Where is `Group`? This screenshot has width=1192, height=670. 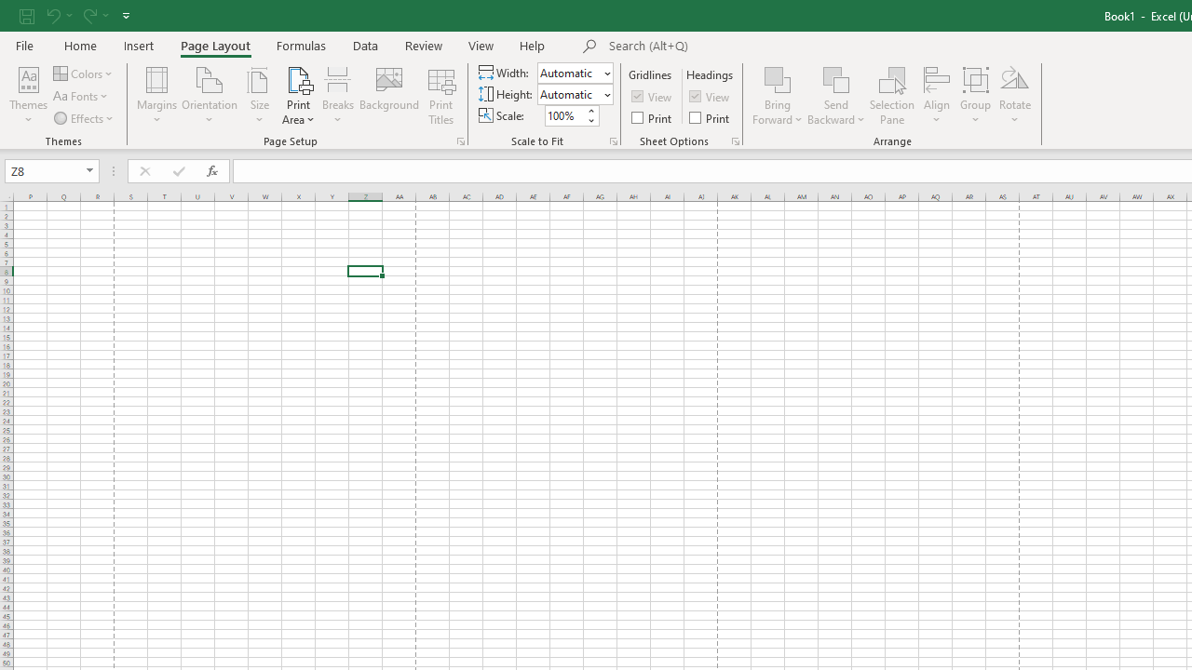
Group is located at coordinates (975, 95).